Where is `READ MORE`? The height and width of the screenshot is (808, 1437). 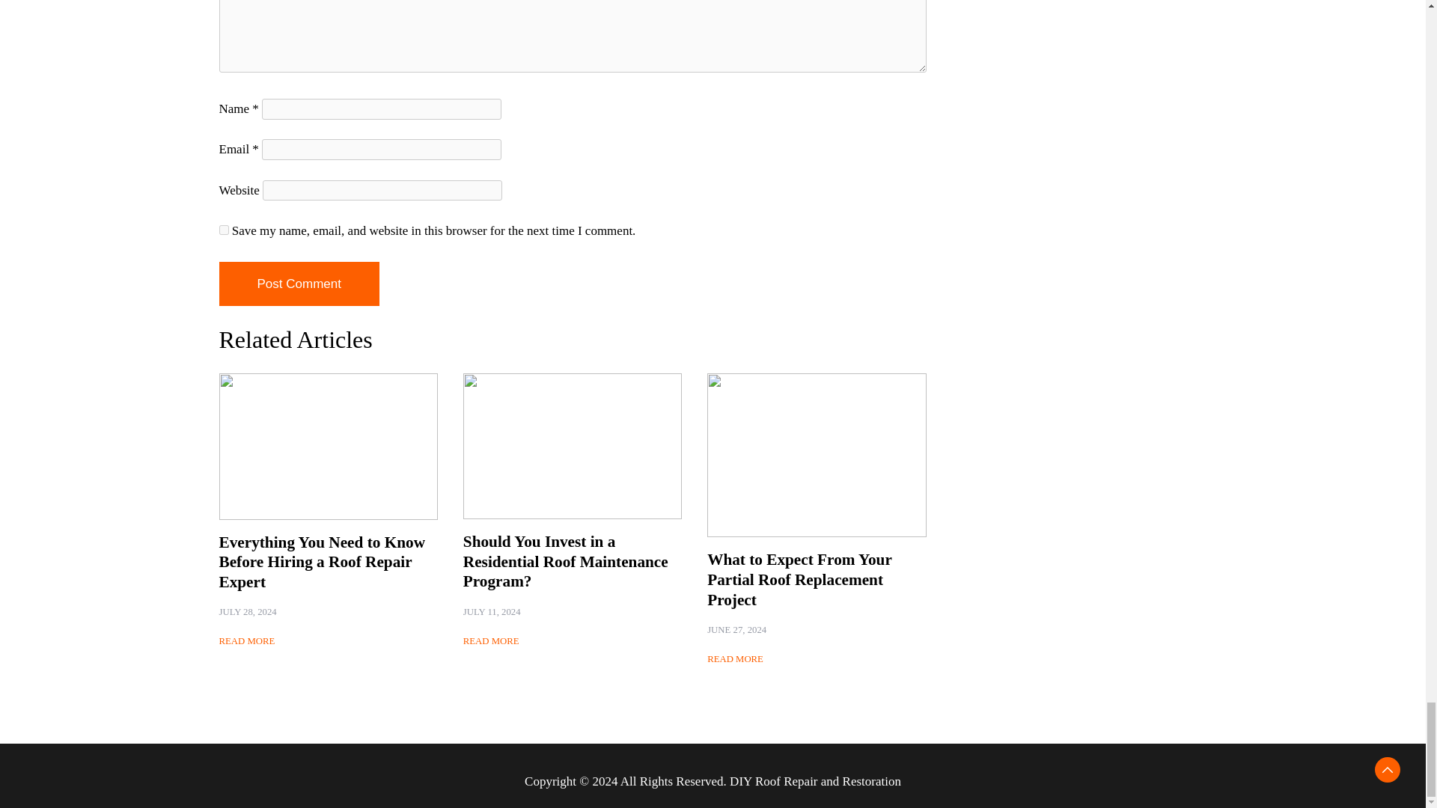 READ MORE is located at coordinates (245, 642).